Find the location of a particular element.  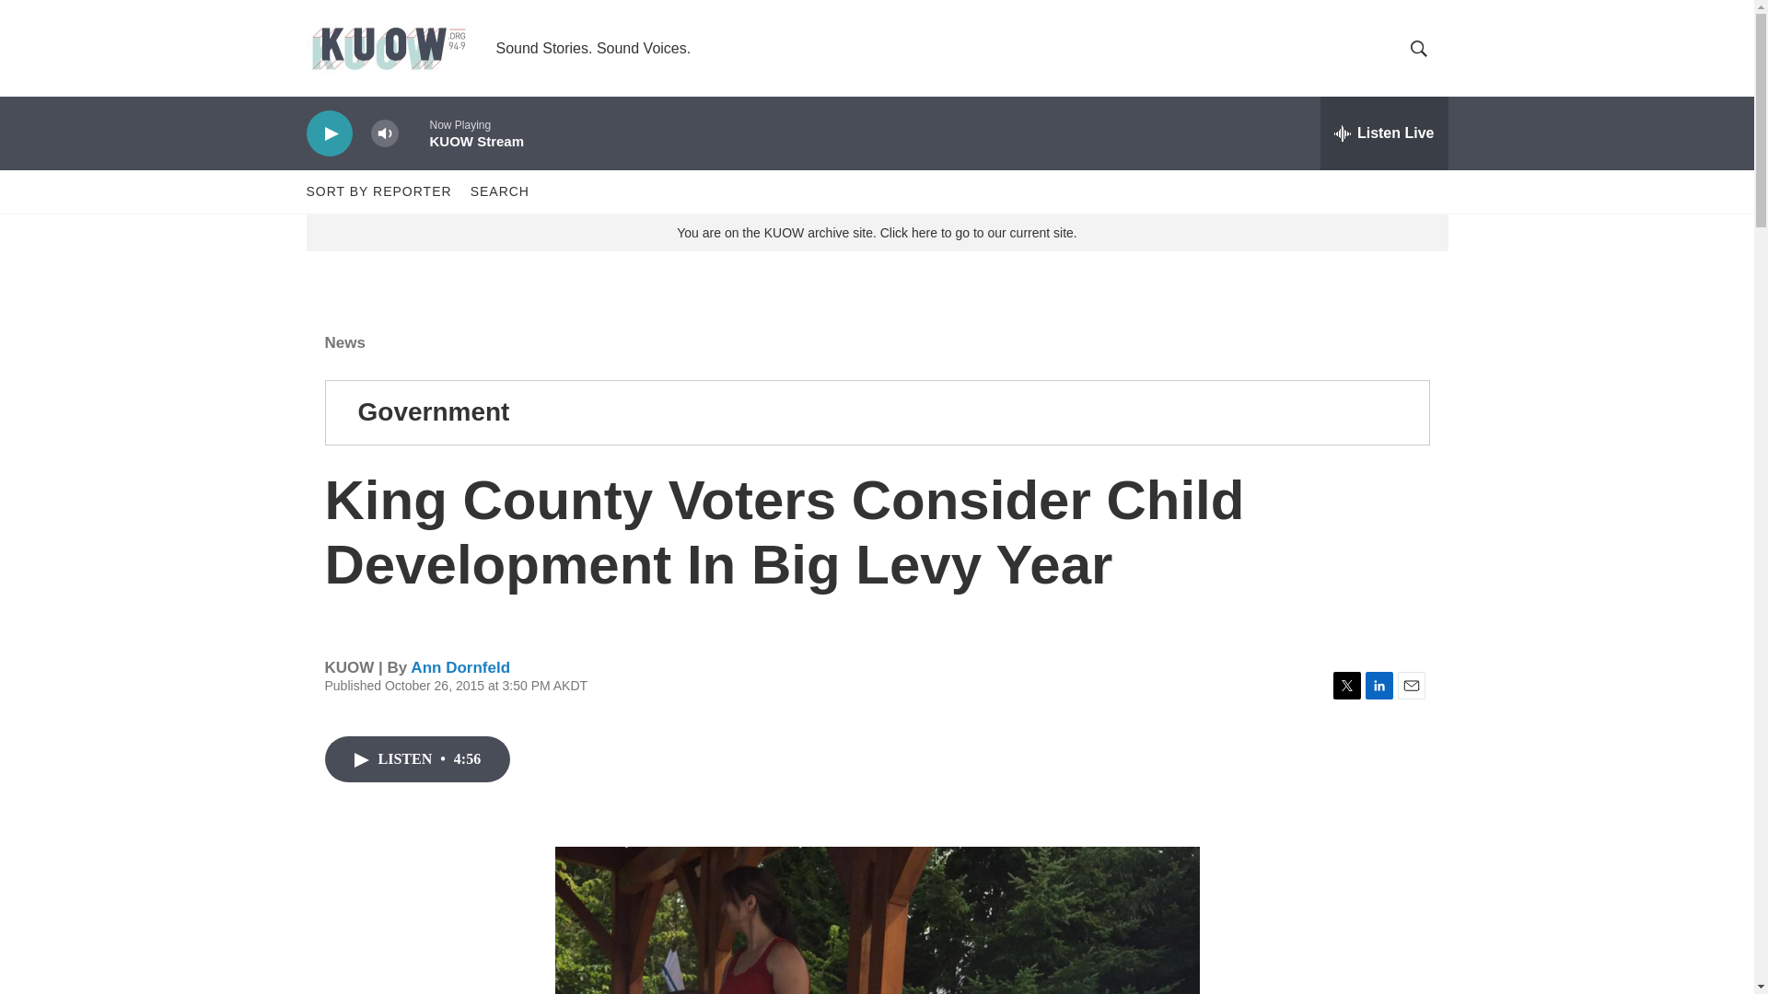

SORT BY REPORTER is located at coordinates (378, 191).